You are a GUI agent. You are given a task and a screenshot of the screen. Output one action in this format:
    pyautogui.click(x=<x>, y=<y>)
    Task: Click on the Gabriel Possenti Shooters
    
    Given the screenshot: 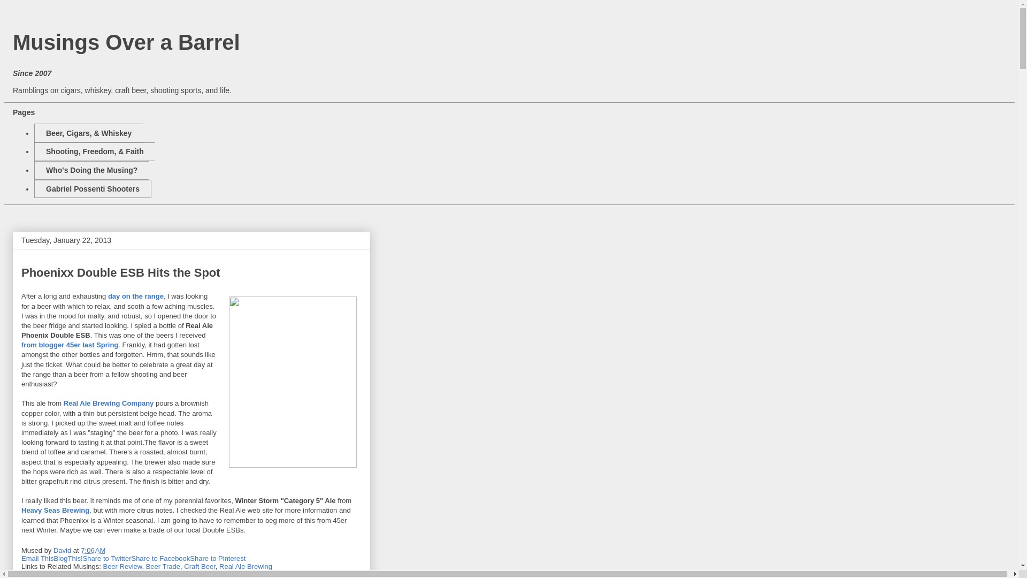 What is the action you would take?
    pyautogui.click(x=92, y=189)
    